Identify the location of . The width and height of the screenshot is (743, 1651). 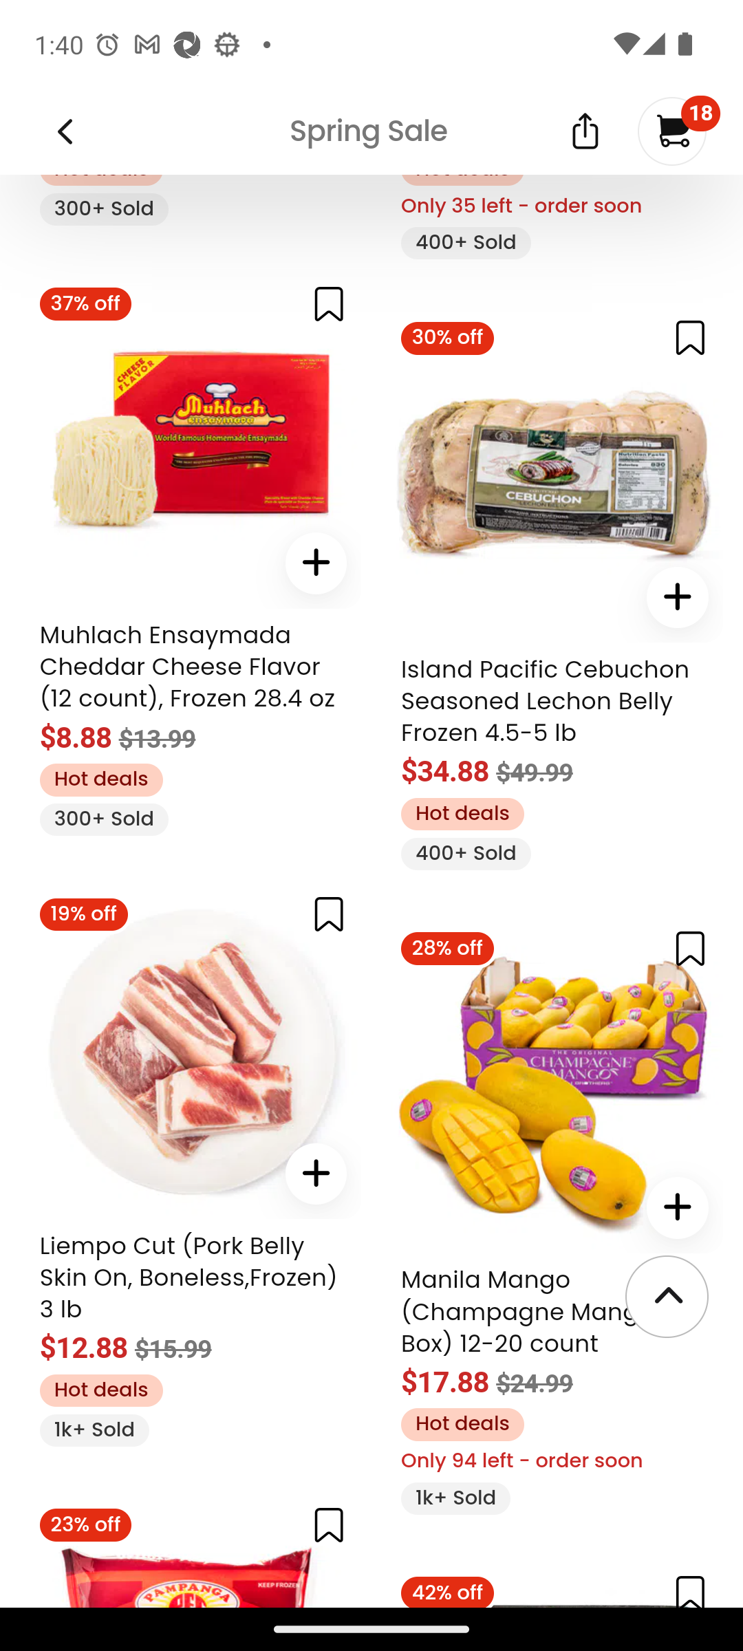
(328, 1525).